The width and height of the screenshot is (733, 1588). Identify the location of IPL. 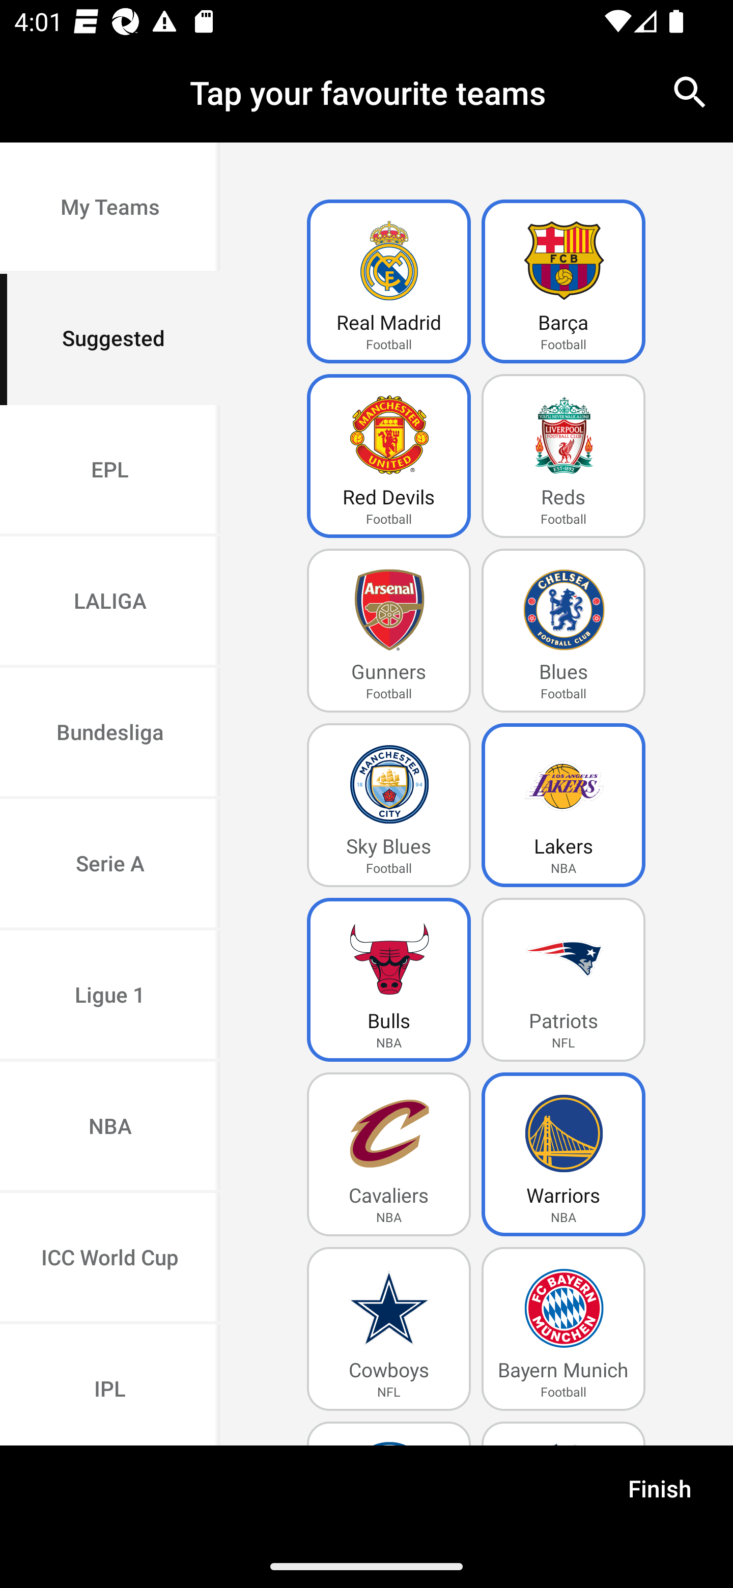
(110, 1384).